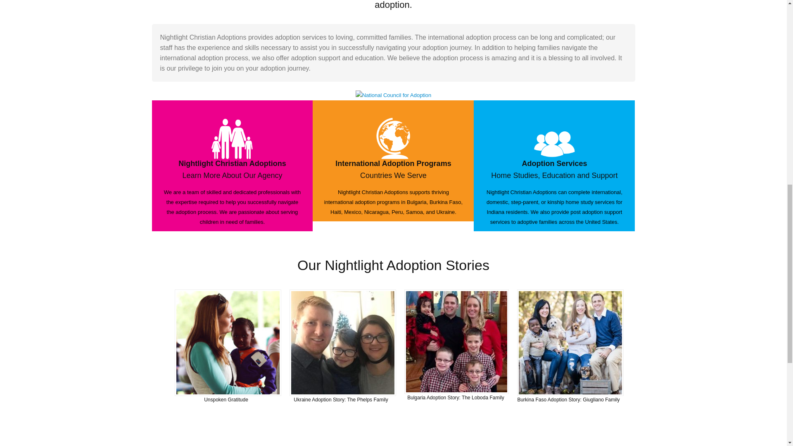  What do you see at coordinates (226, 400) in the screenshot?
I see `Unspoken Gratitude` at bounding box center [226, 400].